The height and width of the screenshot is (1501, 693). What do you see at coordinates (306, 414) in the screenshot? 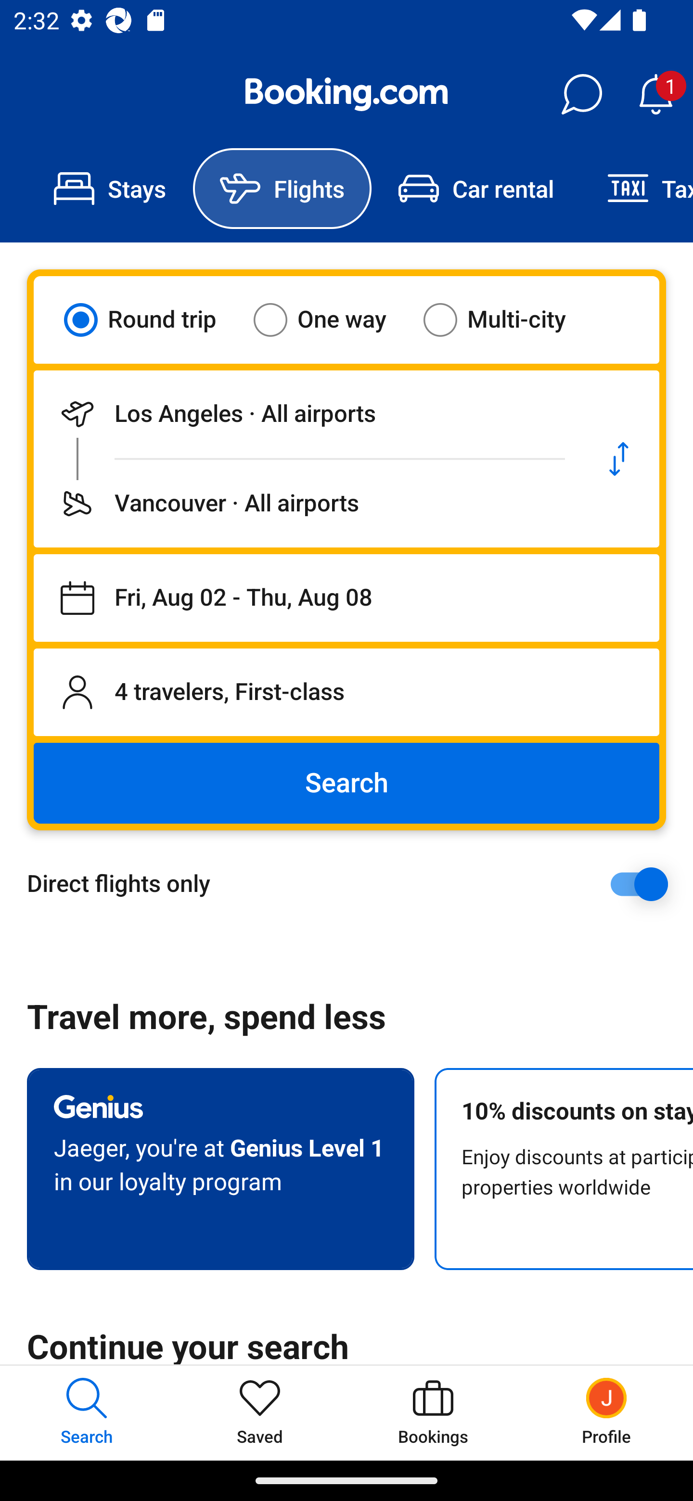
I see `Departing from Los Angeles · All airports` at bounding box center [306, 414].